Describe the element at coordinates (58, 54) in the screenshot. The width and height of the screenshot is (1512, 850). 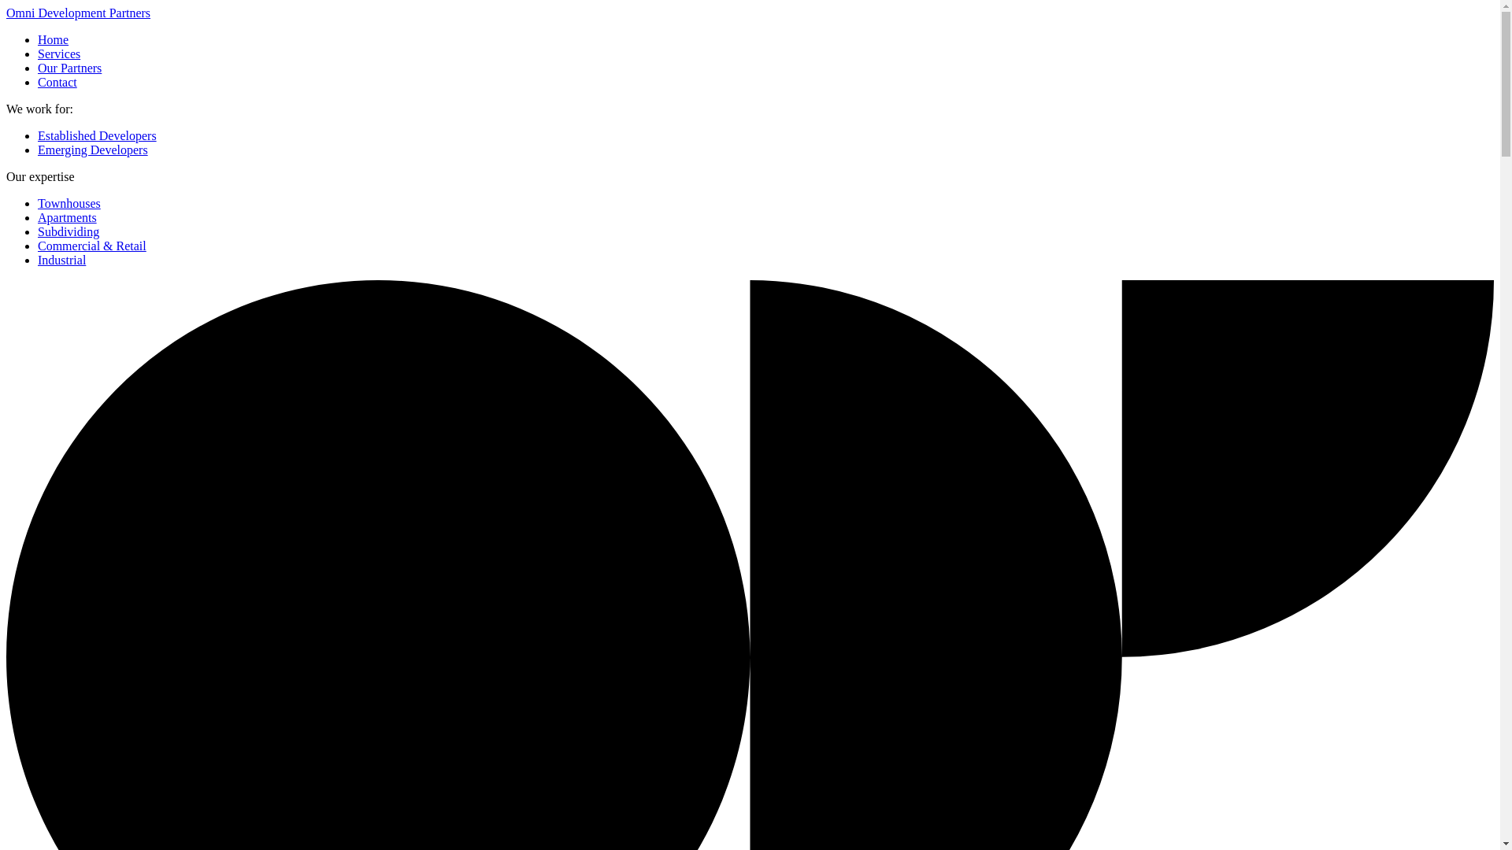
I see `Services` at that location.